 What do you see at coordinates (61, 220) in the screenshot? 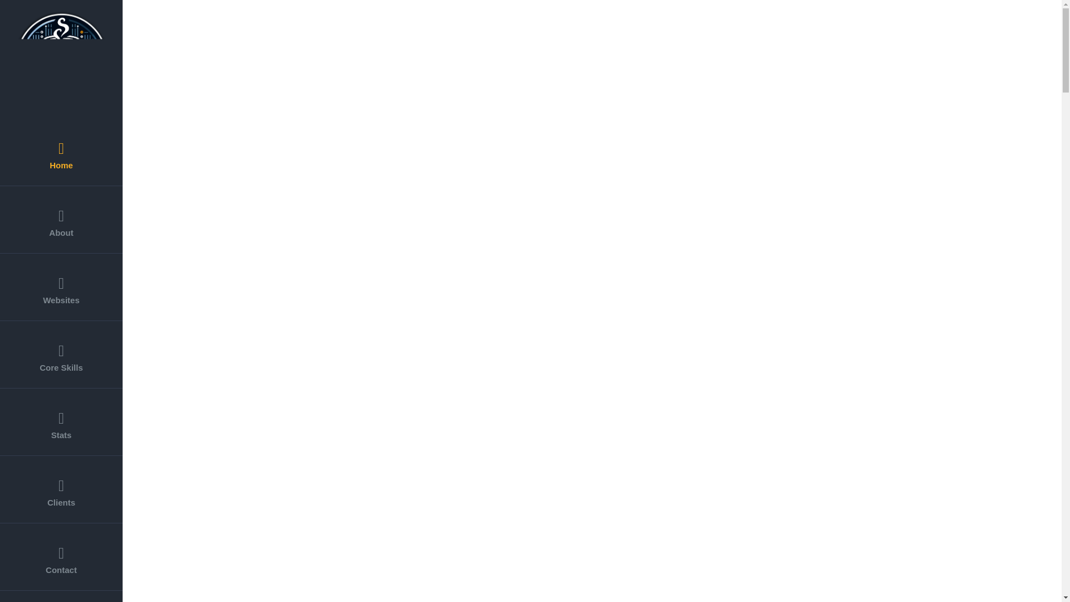
I see `About` at bounding box center [61, 220].